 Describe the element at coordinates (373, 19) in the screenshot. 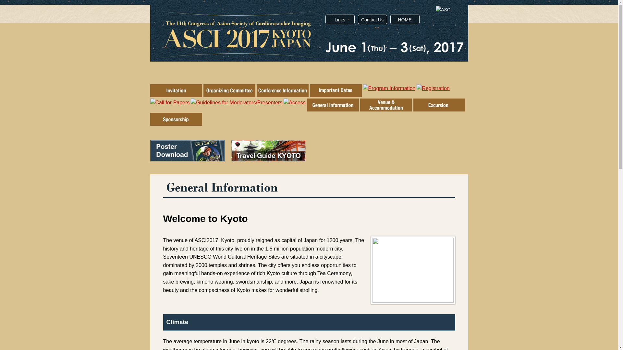

I see `Contact Us` at that location.